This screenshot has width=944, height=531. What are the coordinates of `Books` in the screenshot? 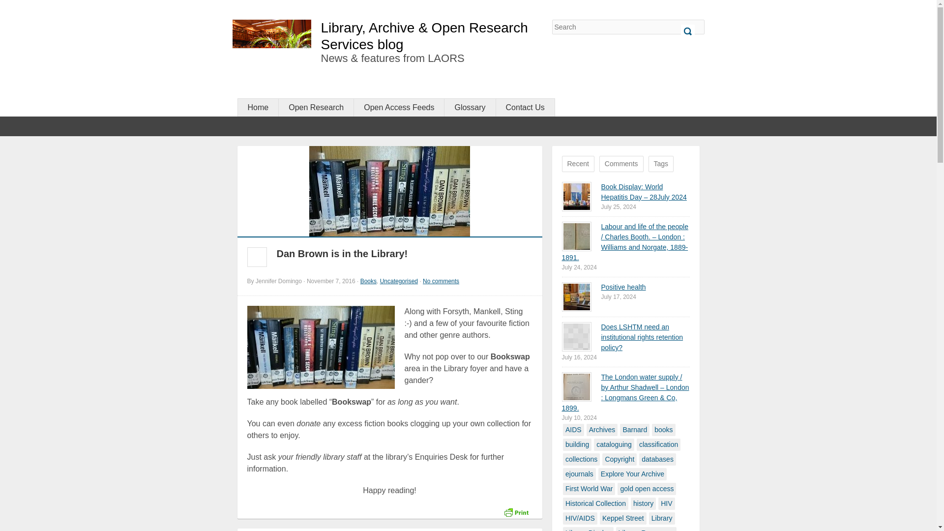 It's located at (369, 281).